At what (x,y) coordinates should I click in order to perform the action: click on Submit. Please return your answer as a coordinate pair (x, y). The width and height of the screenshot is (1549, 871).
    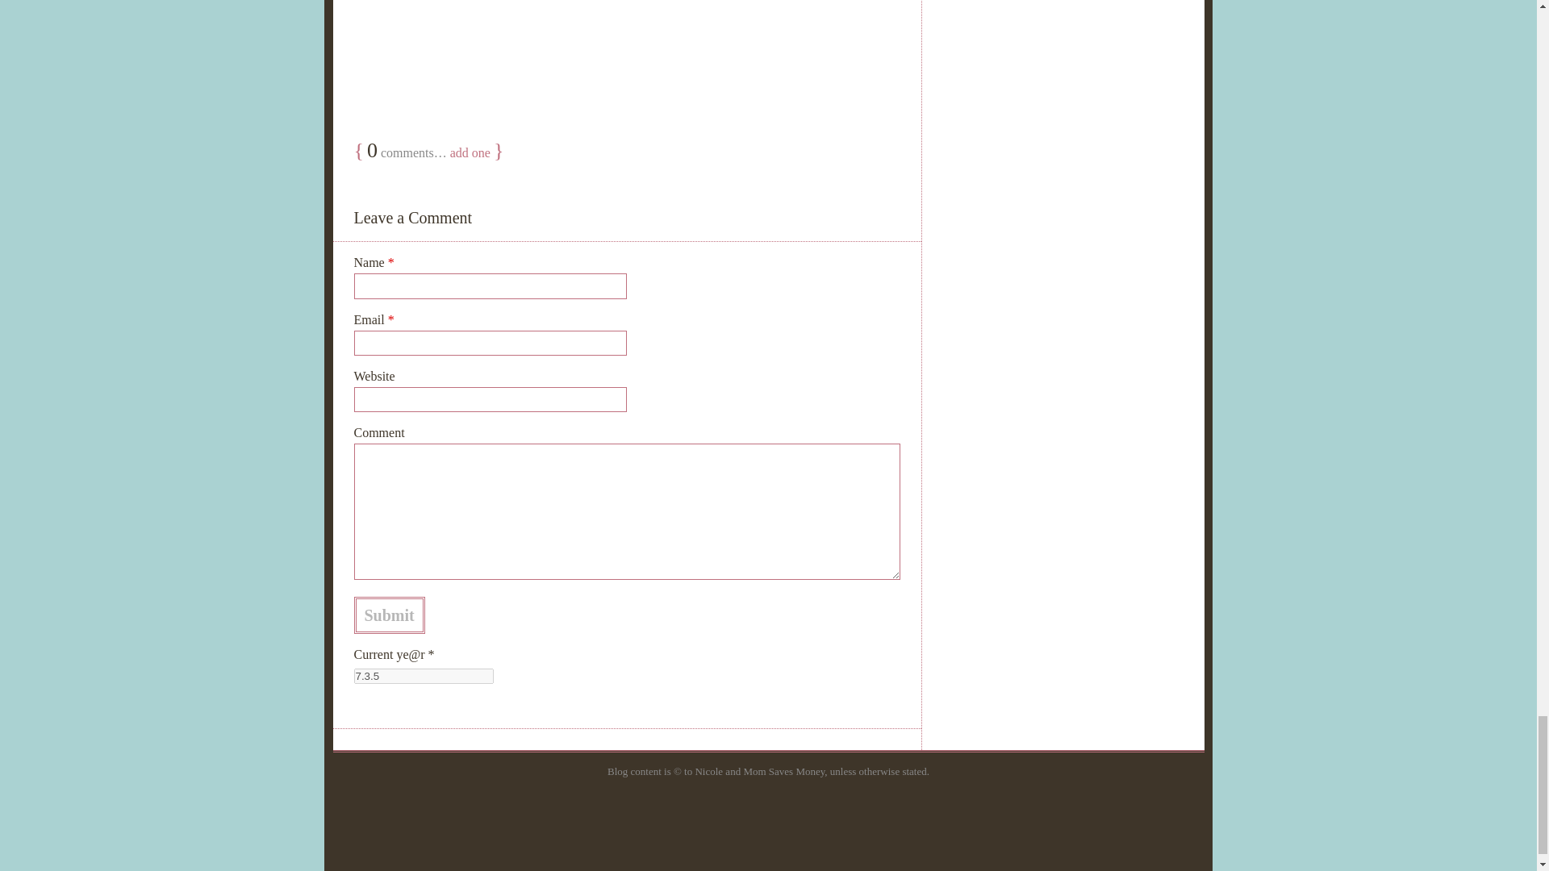
    Looking at the image, I should click on (389, 615).